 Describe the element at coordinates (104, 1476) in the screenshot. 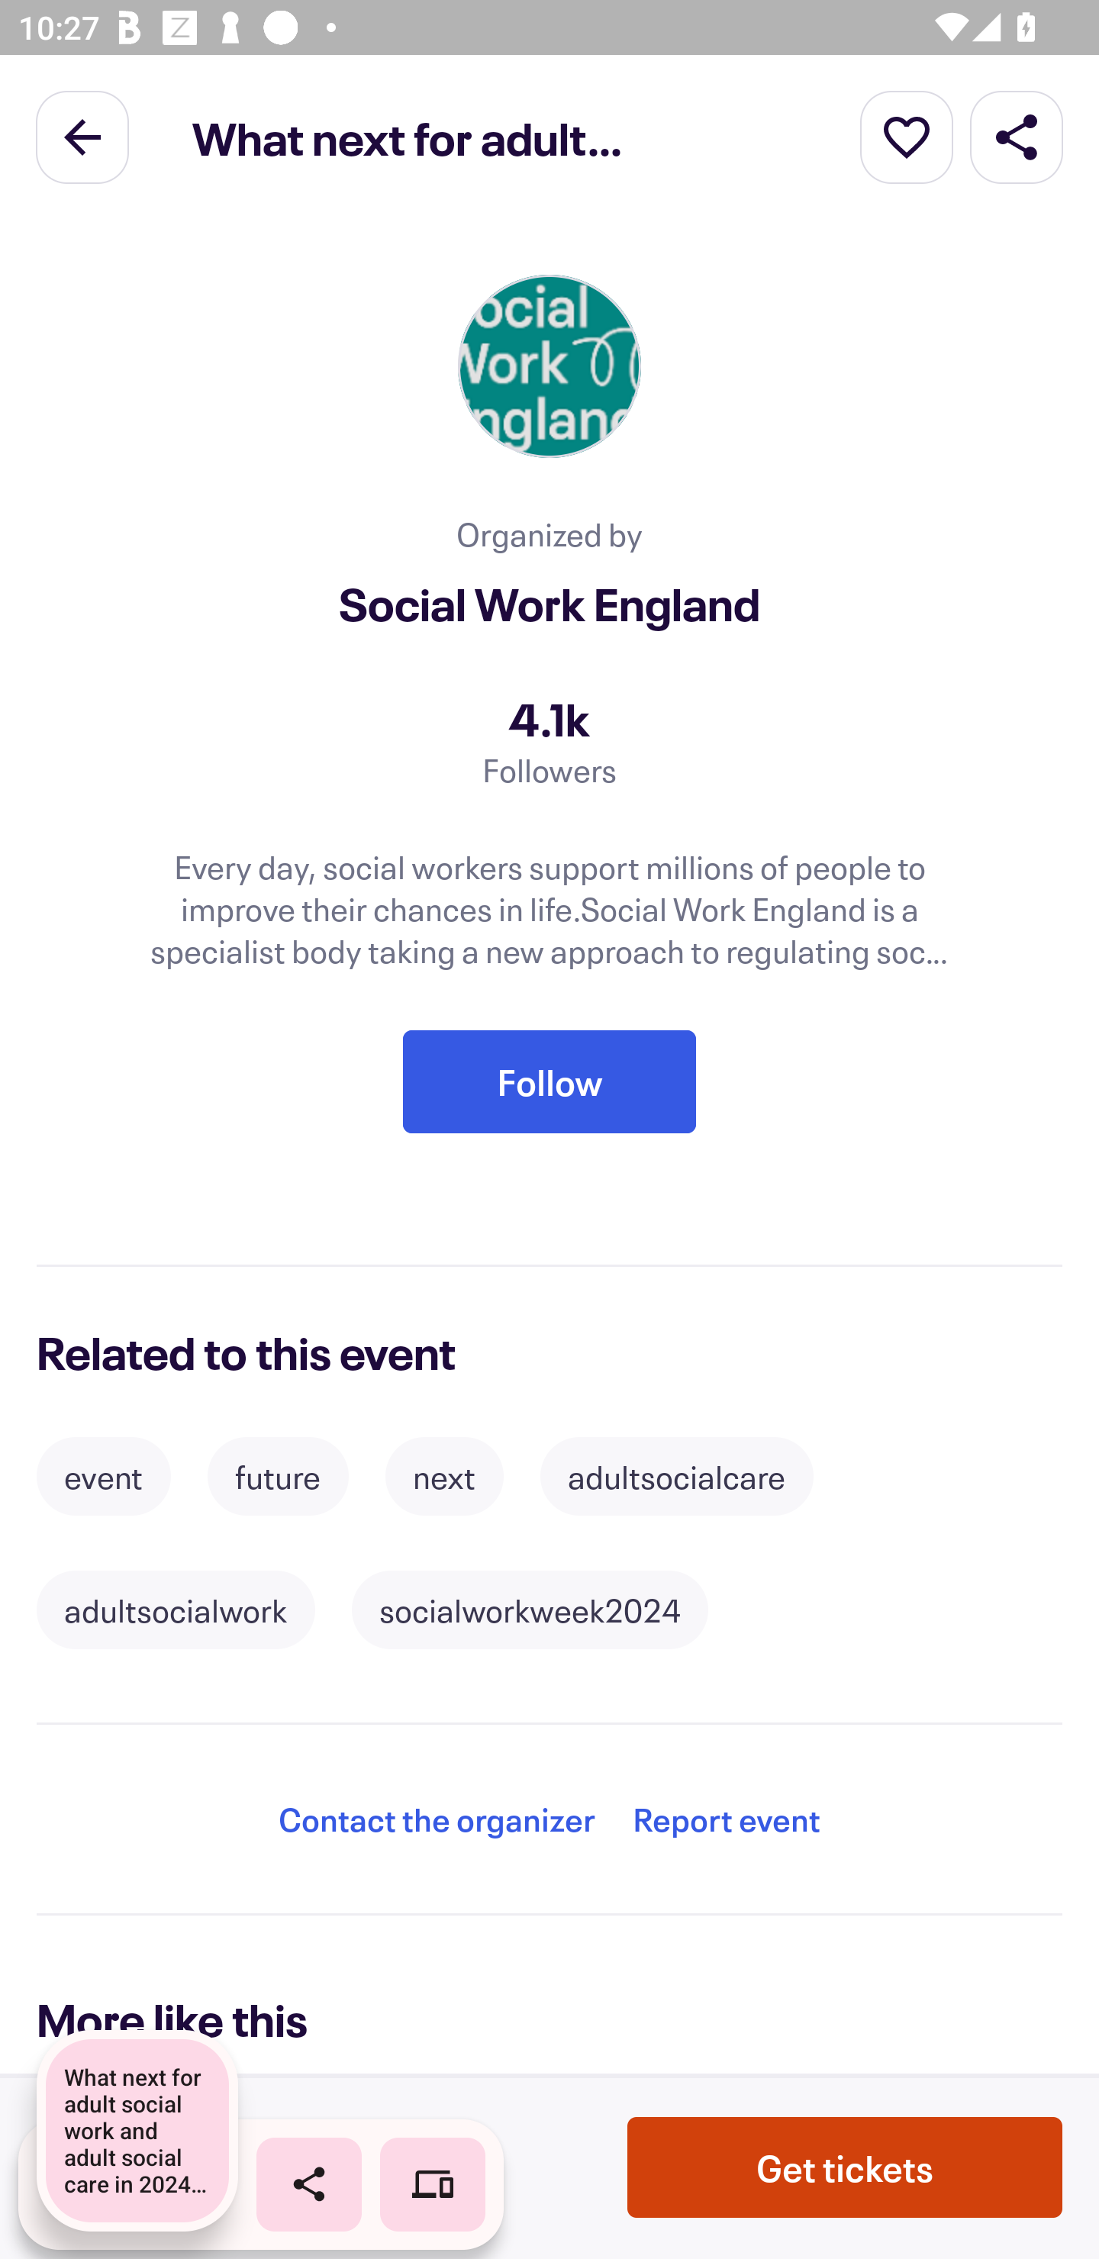

I see `event` at that location.